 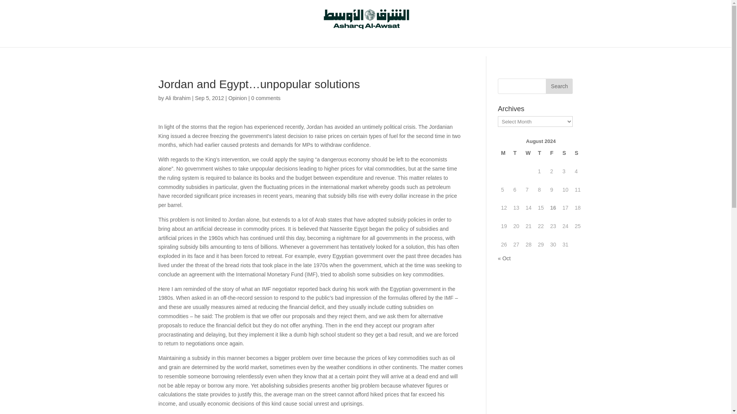 I want to click on 0 comments, so click(x=266, y=98).